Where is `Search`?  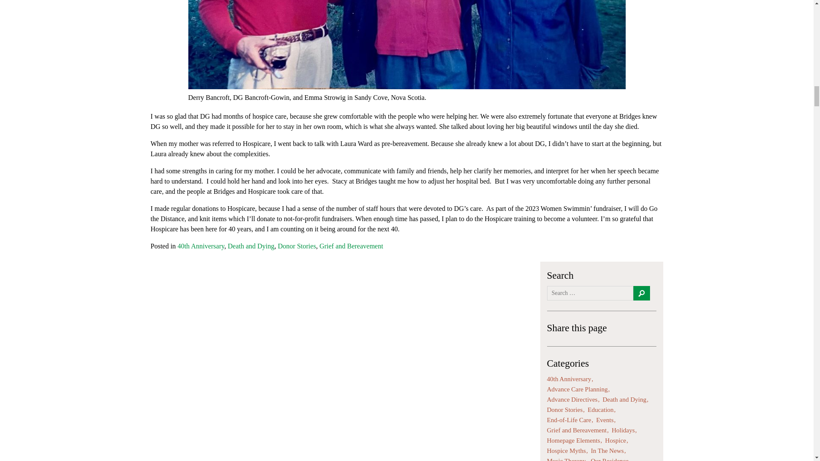
Search is located at coordinates (641, 293).